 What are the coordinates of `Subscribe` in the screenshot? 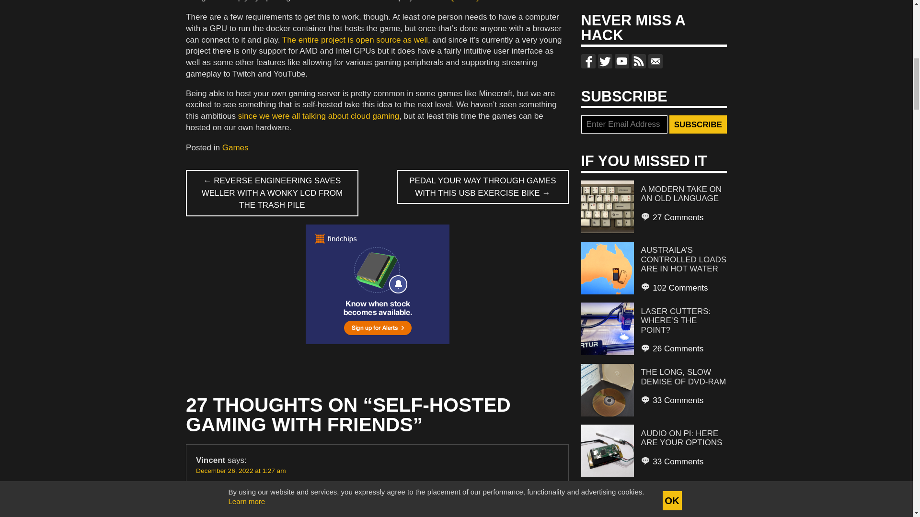 It's located at (698, 124).